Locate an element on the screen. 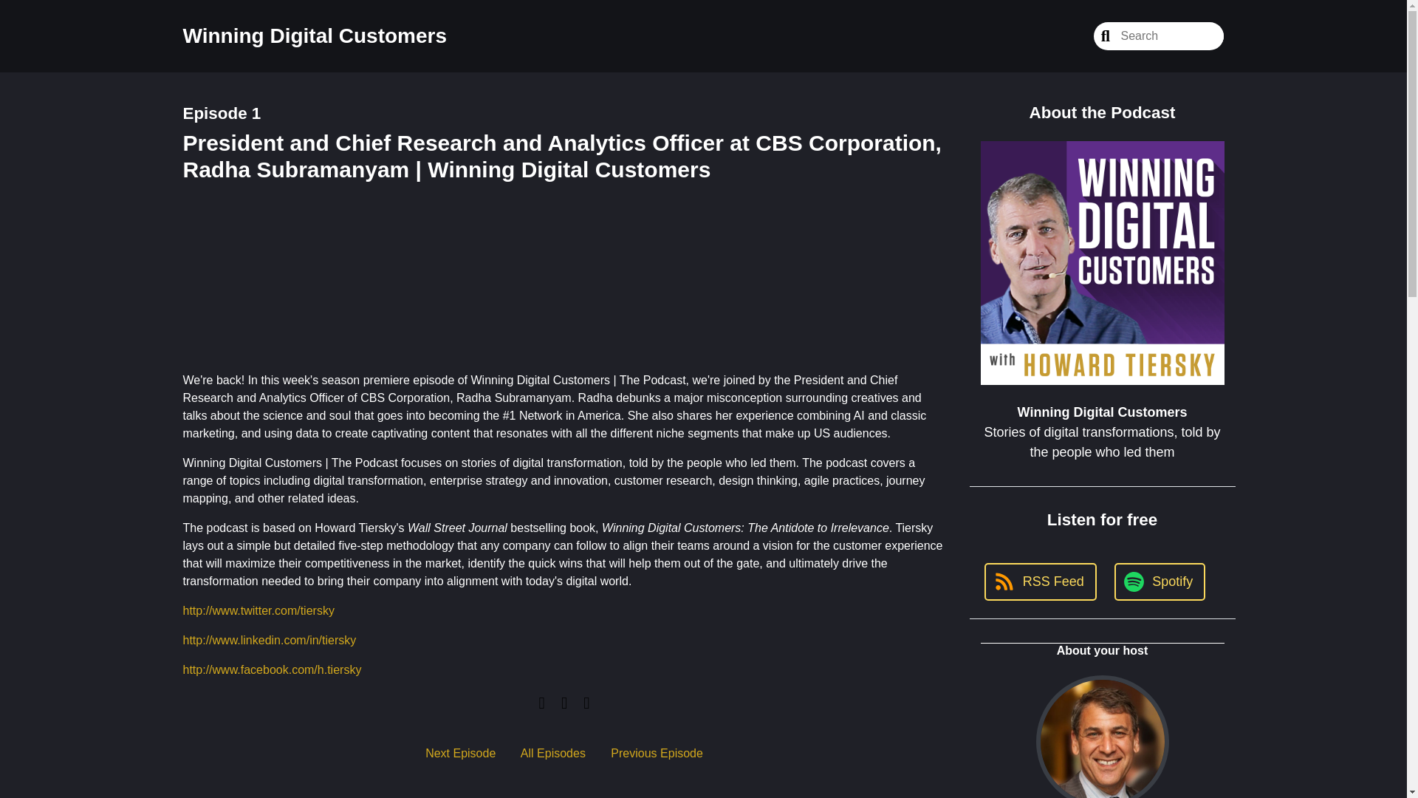 The width and height of the screenshot is (1418, 798). All Episodes is located at coordinates (552, 753).